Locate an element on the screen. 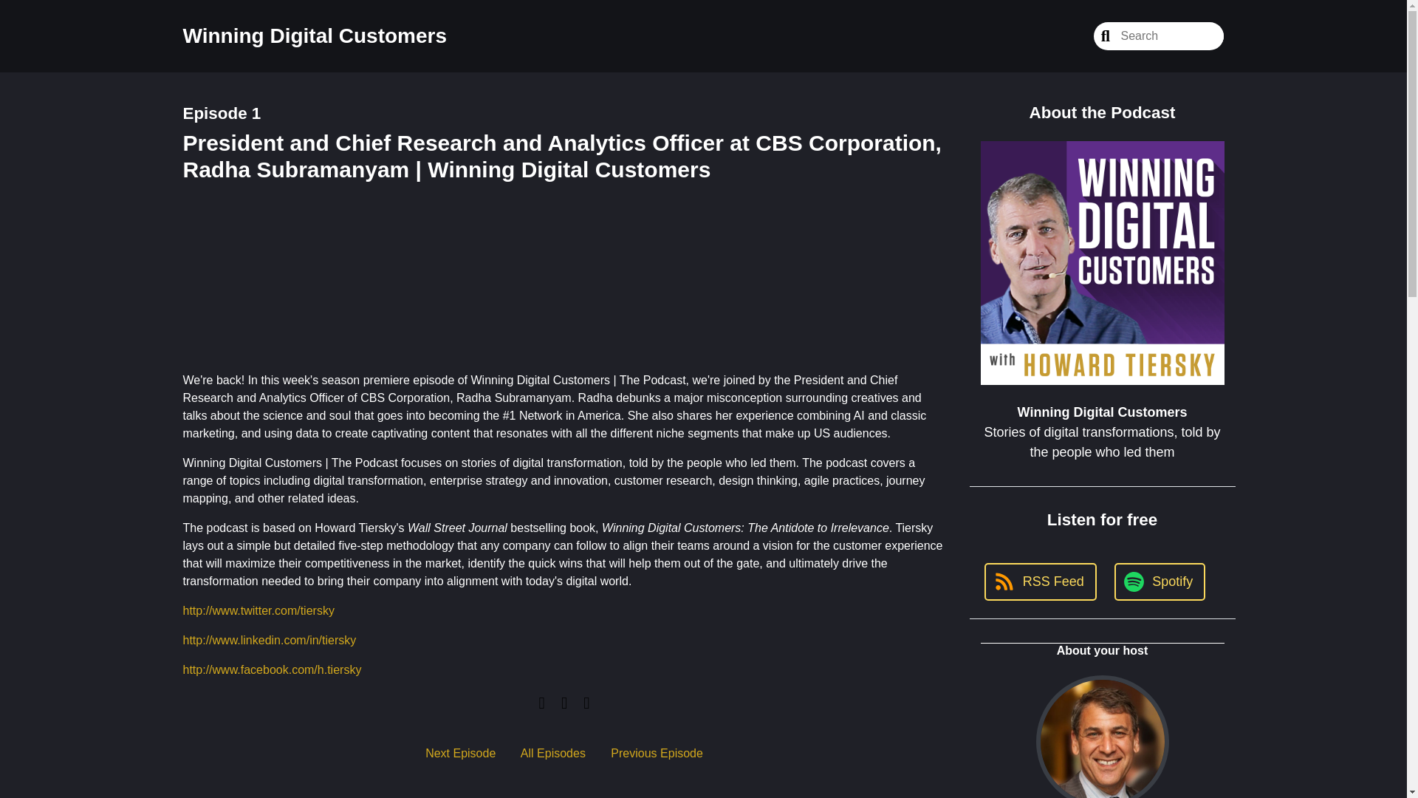 The width and height of the screenshot is (1418, 798). All Episodes is located at coordinates (552, 753).